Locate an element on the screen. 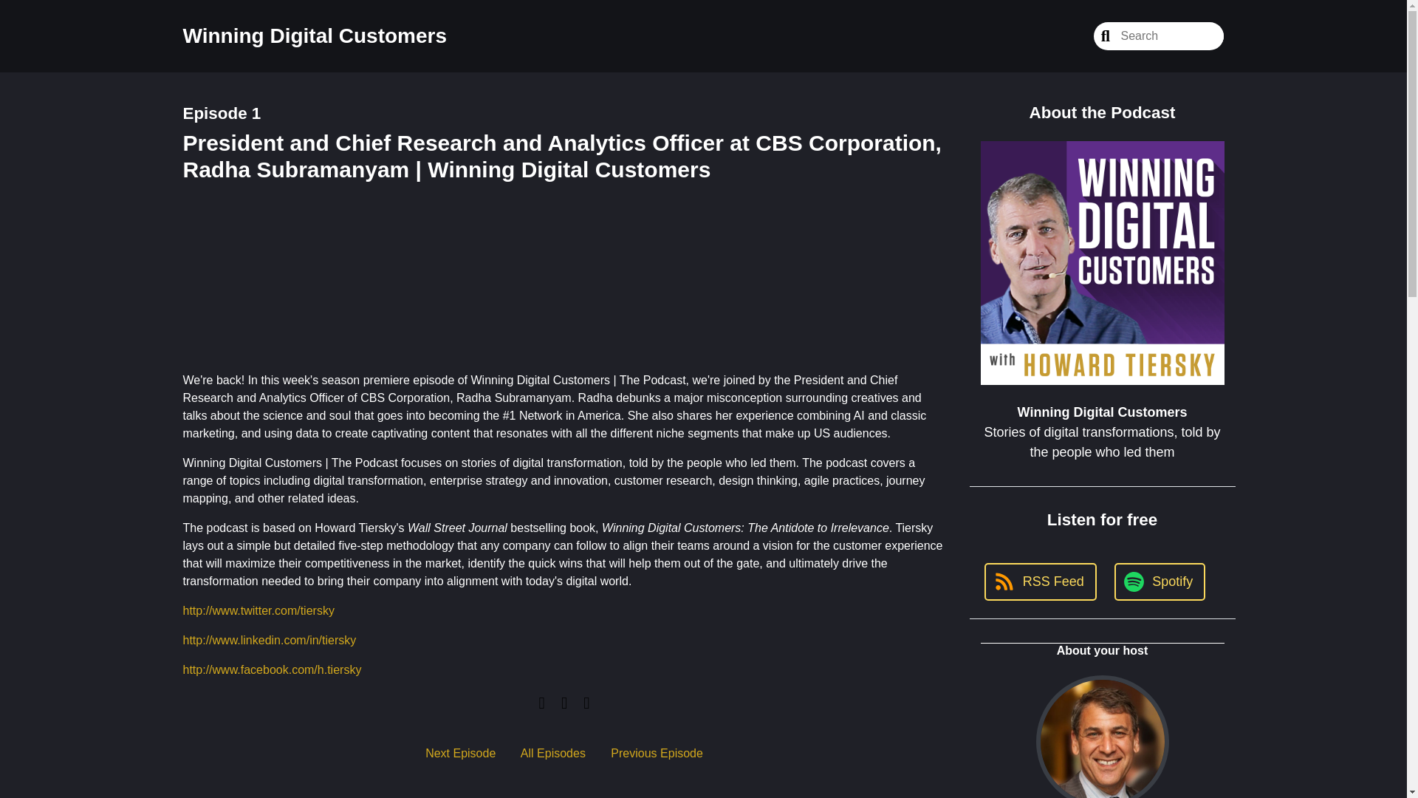 The width and height of the screenshot is (1418, 798). All Episodes is located at coordinates (552, 753).